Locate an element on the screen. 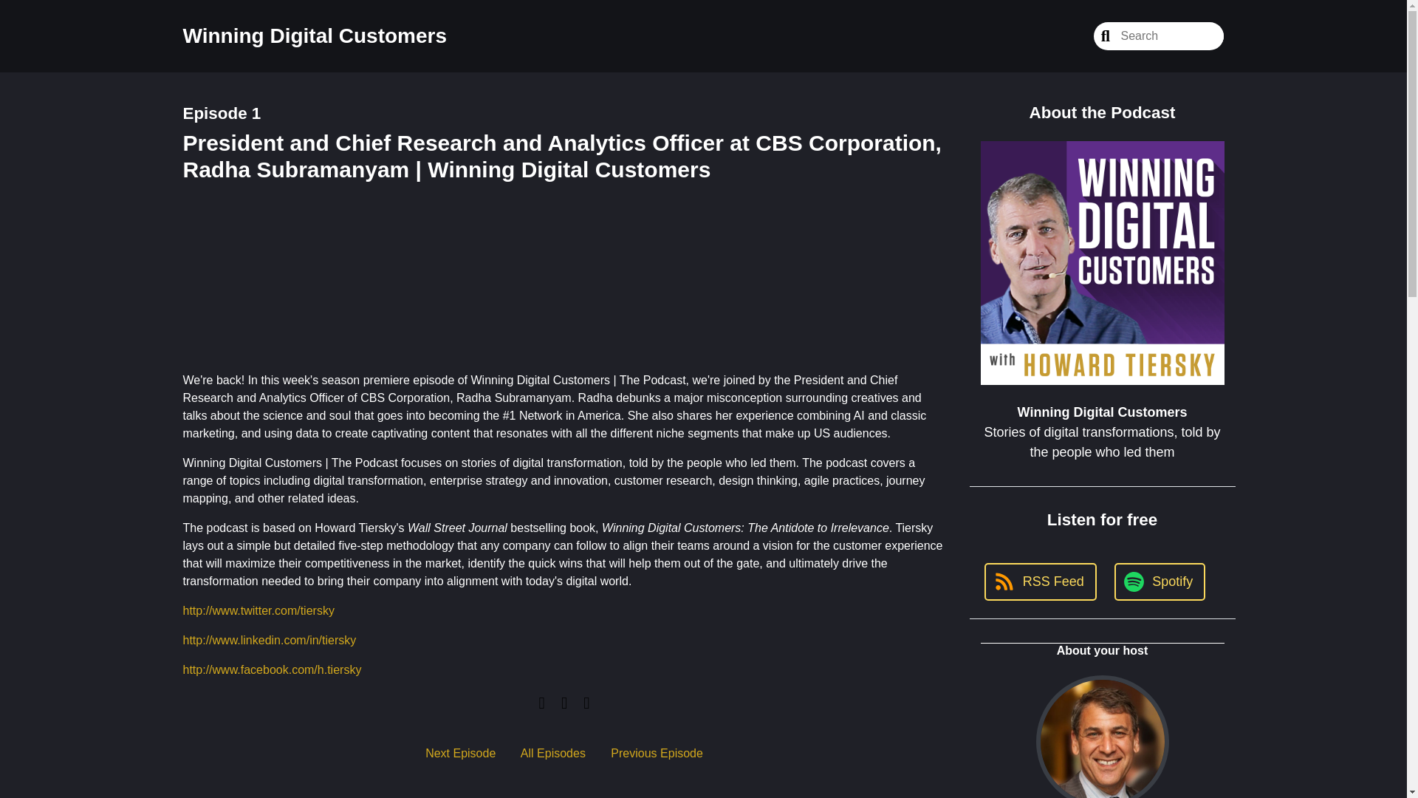 The width and height of the screenshot is (1418, 798). All Episodes is located at coordinates (552, 753).